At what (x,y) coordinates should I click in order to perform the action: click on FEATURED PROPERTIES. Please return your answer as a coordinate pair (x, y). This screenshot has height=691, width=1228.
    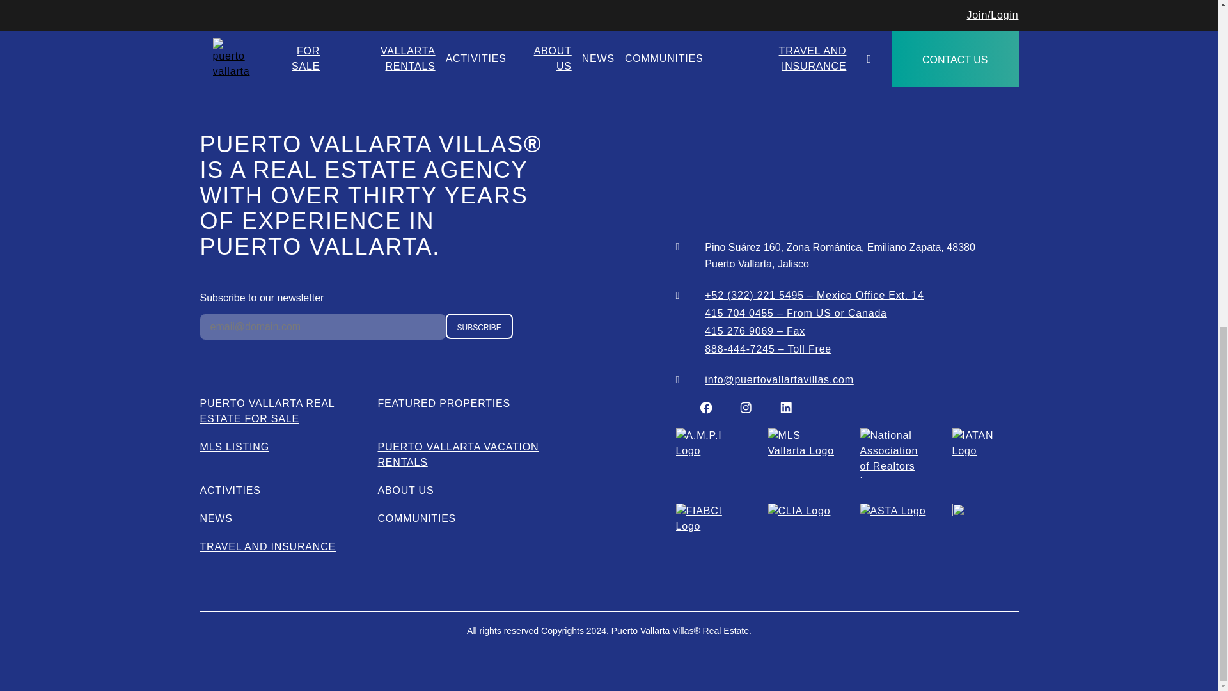
    Looking at the image, I should click on (444, 403).